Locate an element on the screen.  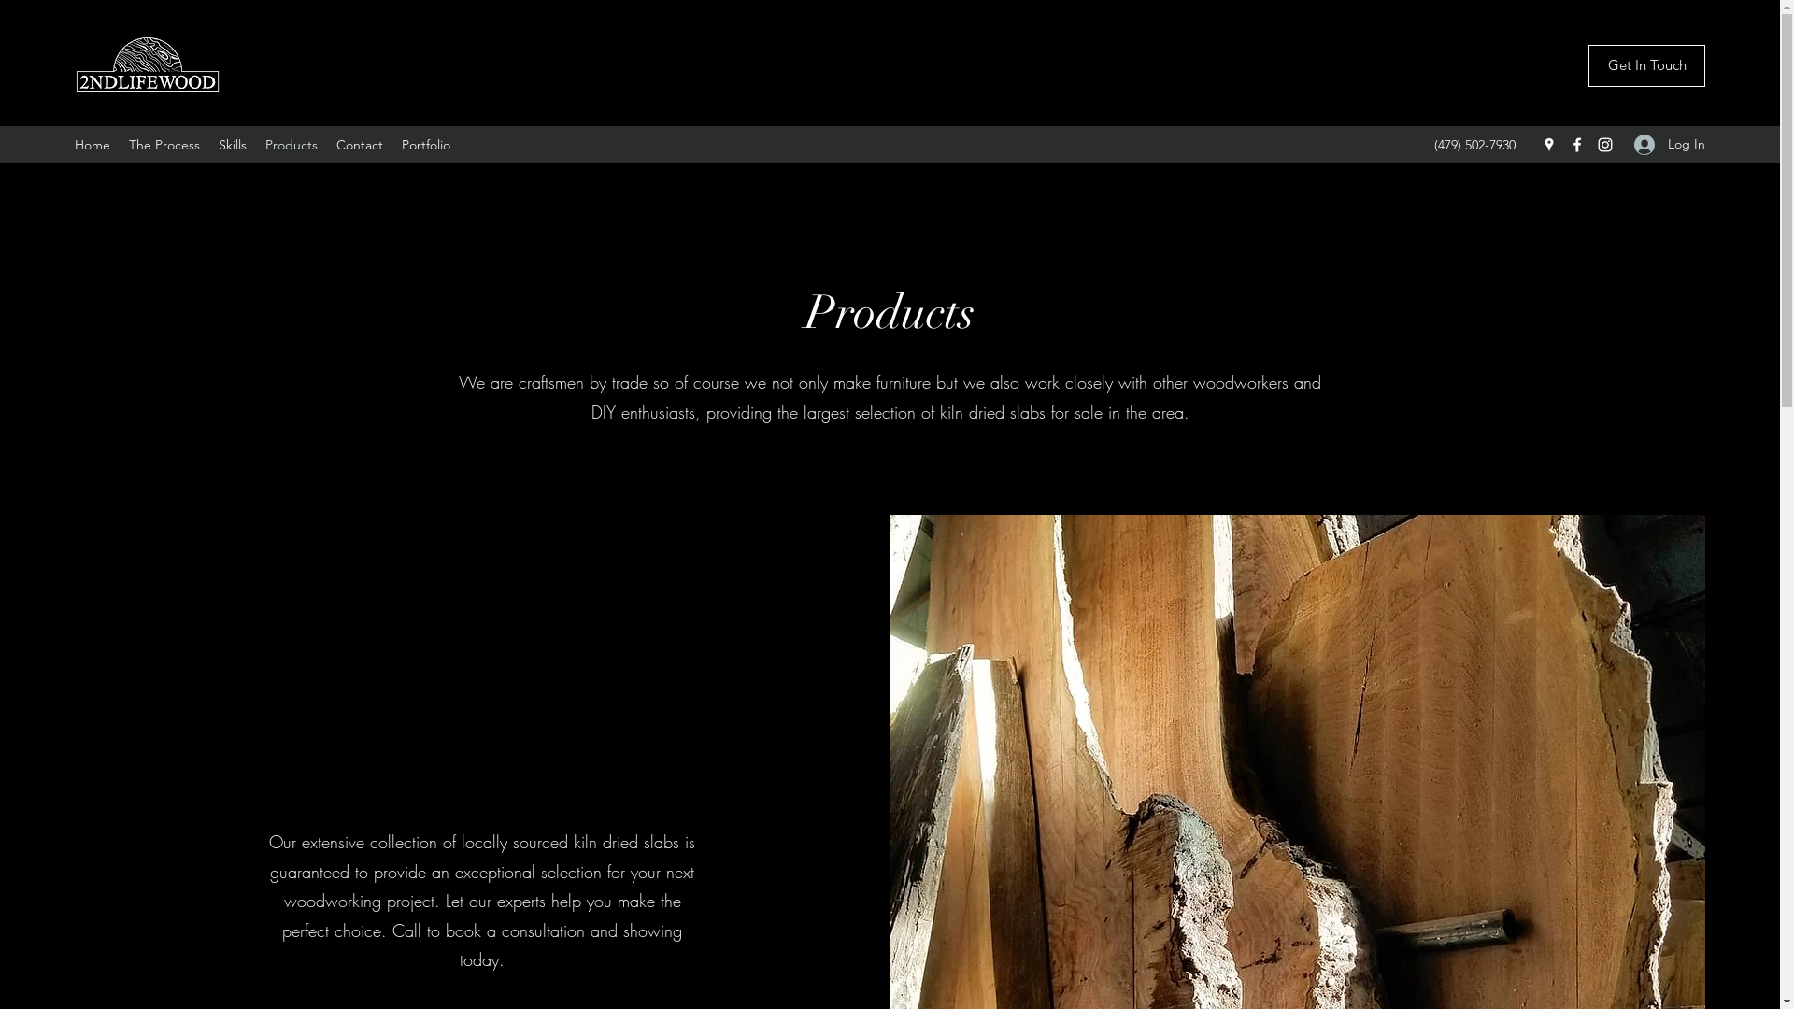
The Process is located at coordinates (164, 145).